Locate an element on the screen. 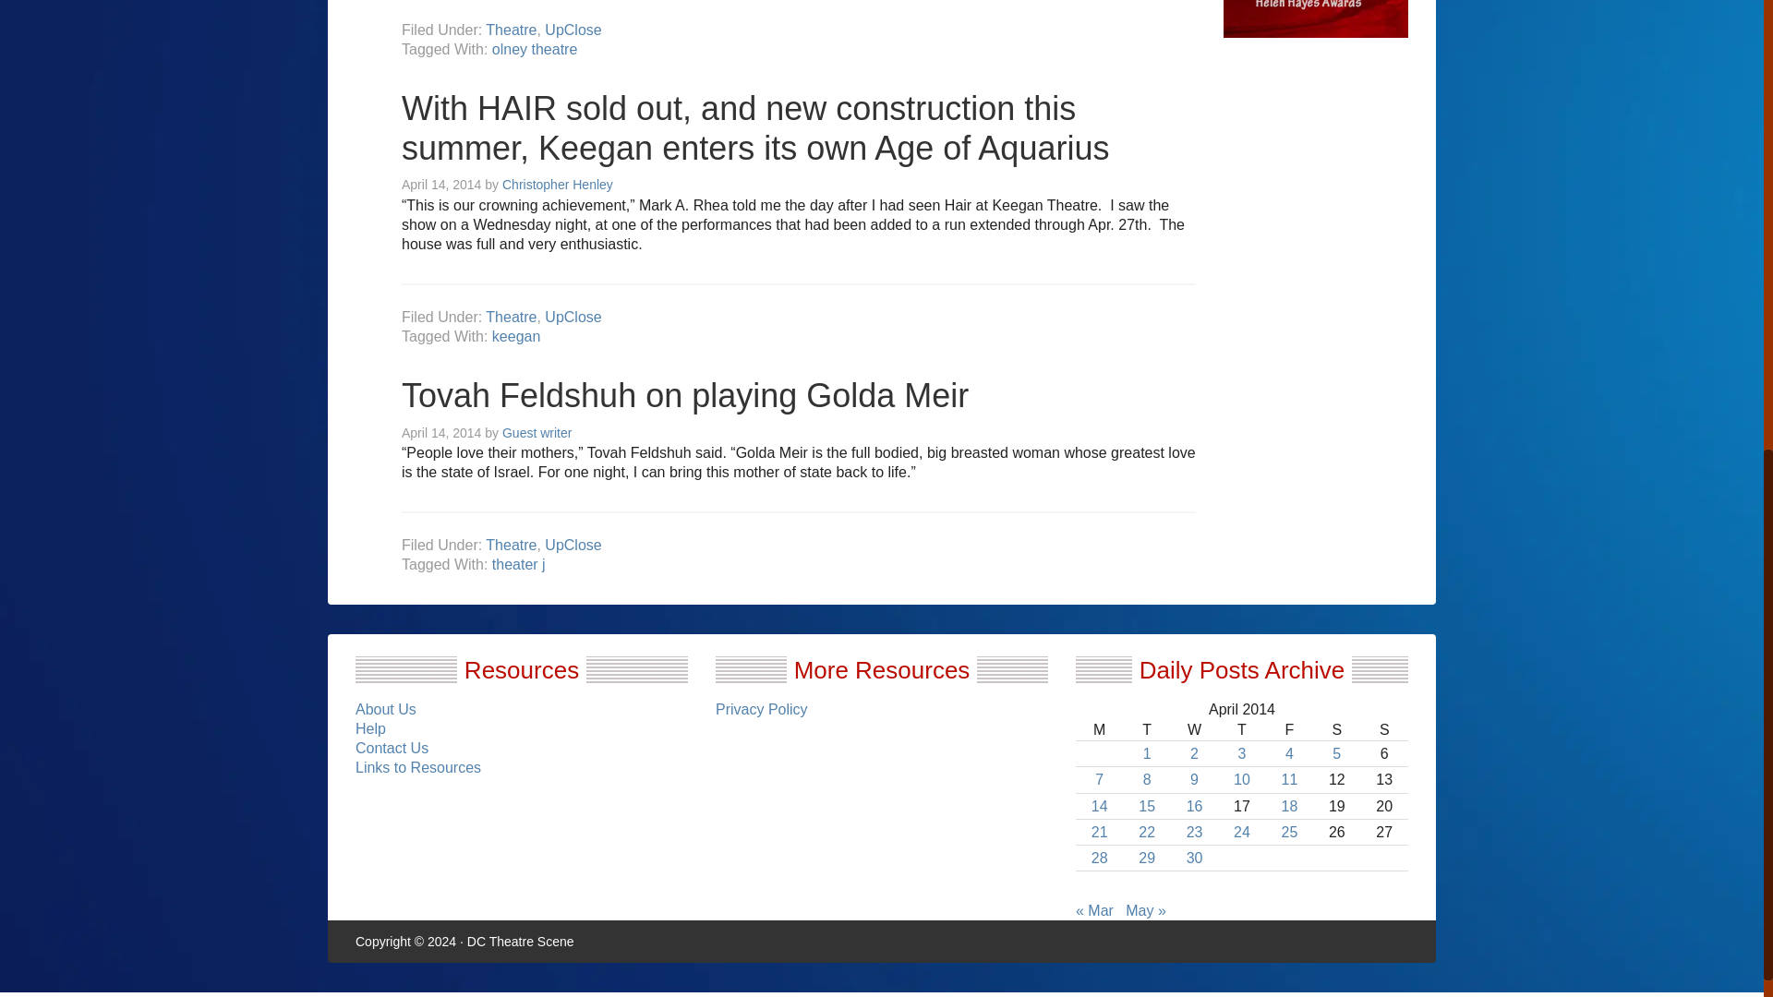 The width and height of the screenshot is (1773, 997). Monday is located at coordinates (1099, 729).